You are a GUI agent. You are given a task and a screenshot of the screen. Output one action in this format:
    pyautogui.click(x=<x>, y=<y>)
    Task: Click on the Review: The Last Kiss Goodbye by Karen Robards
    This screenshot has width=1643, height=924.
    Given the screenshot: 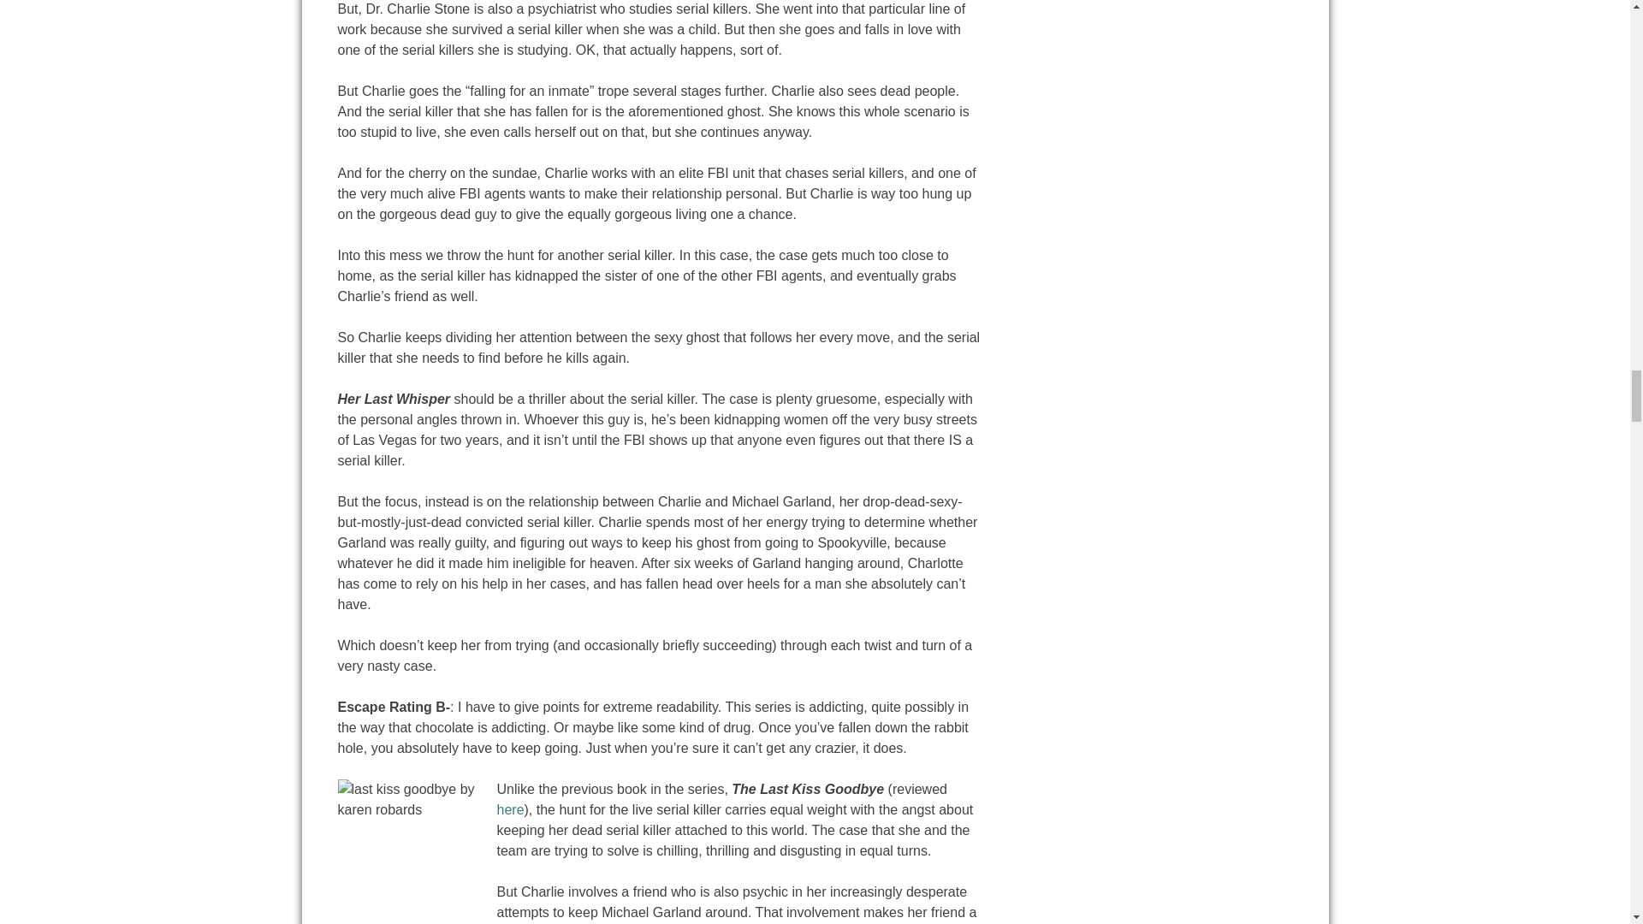 What is the action you would take?
    pyautogui.click(x=510, y=809)
    